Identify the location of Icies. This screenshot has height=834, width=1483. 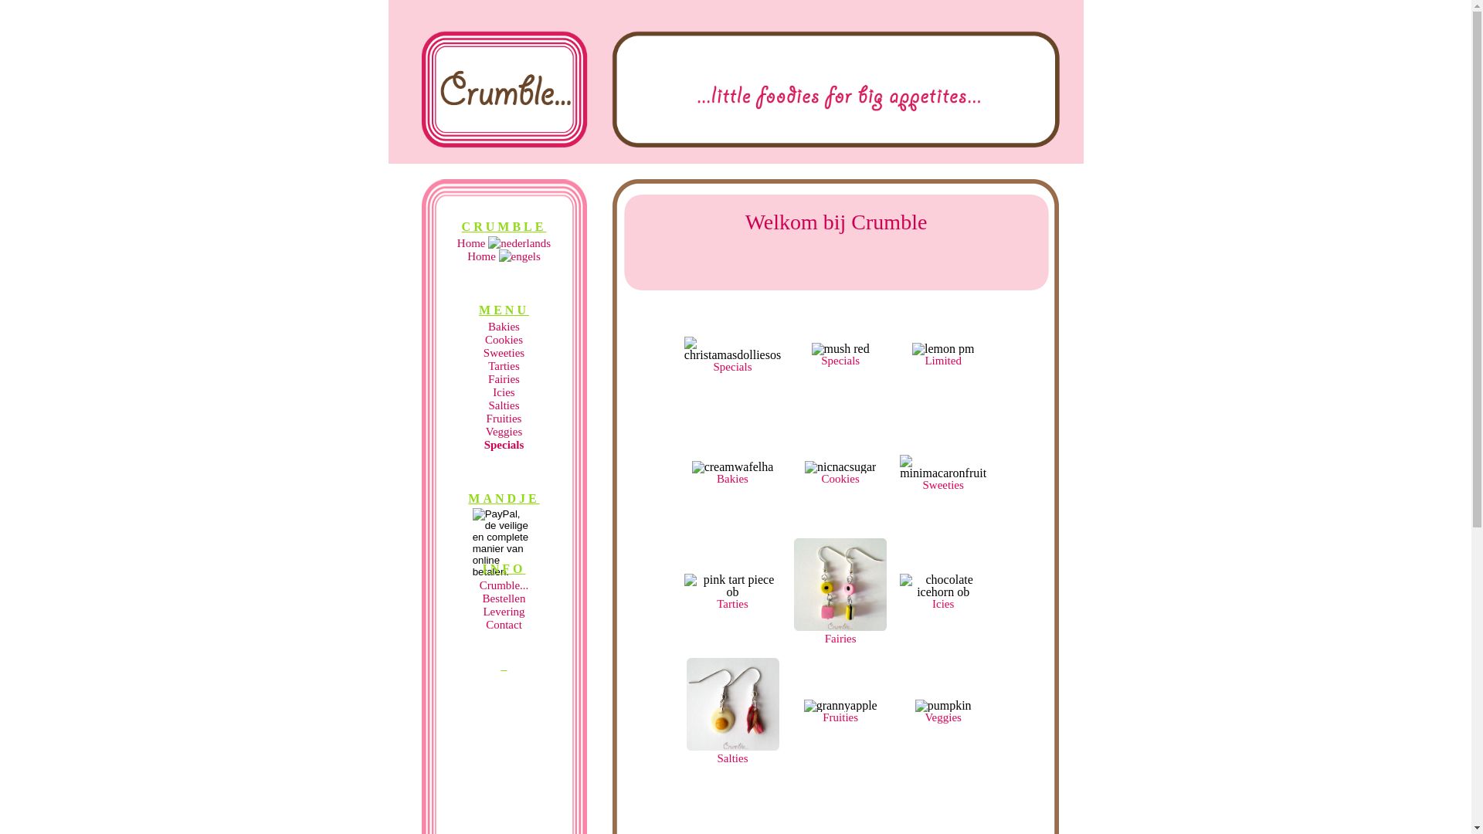
(504, 392).